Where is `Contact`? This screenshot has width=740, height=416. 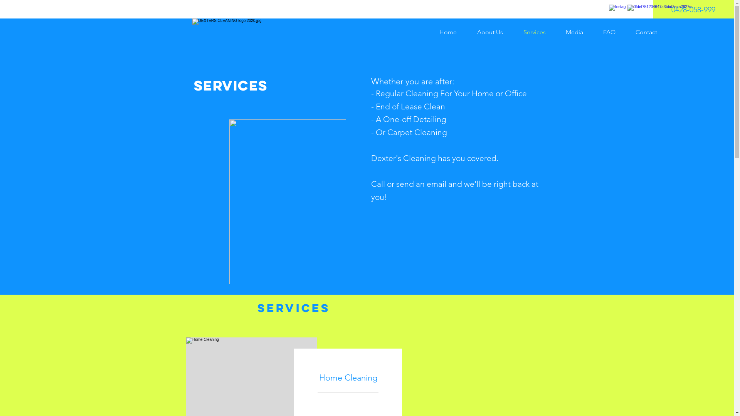
Contact is located at coordinates (651, 32).